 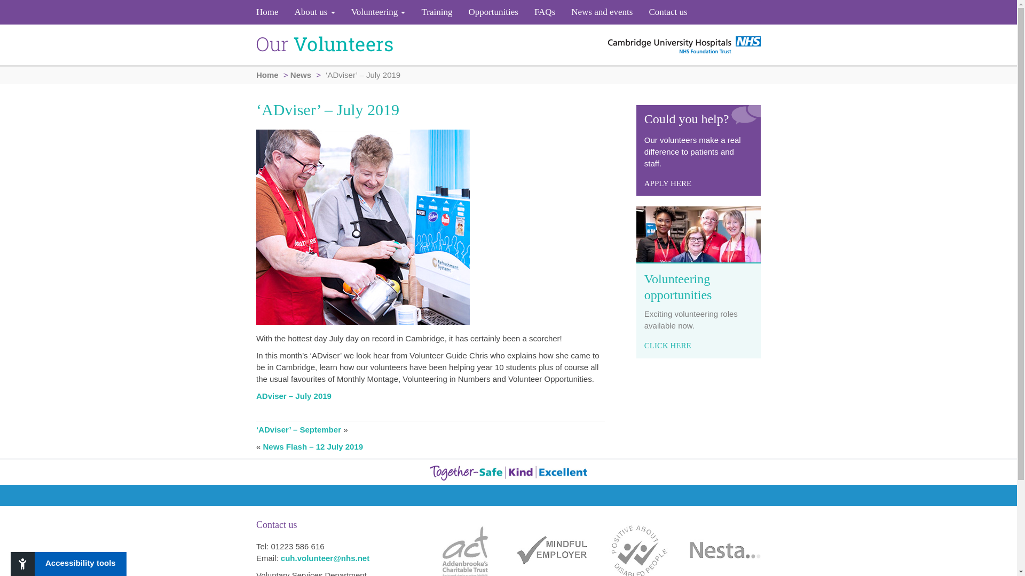 What do you see at coordinates (602, 12) in the screenshot?
I see `News and events` at bounding box center [602, 12].